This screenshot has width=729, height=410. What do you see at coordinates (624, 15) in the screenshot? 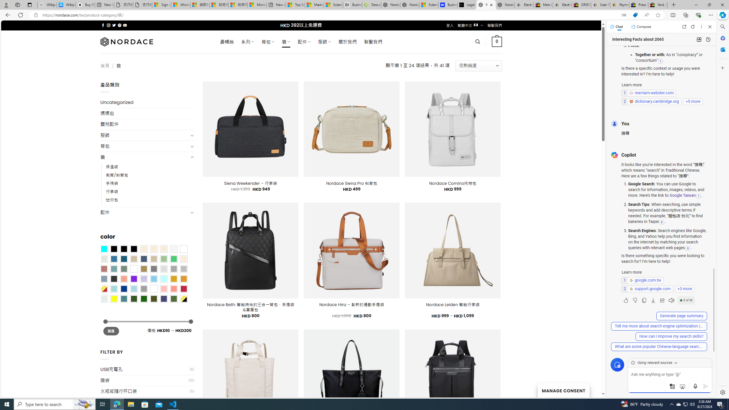
I see `Show translate options` at bounding box center [624, 15].